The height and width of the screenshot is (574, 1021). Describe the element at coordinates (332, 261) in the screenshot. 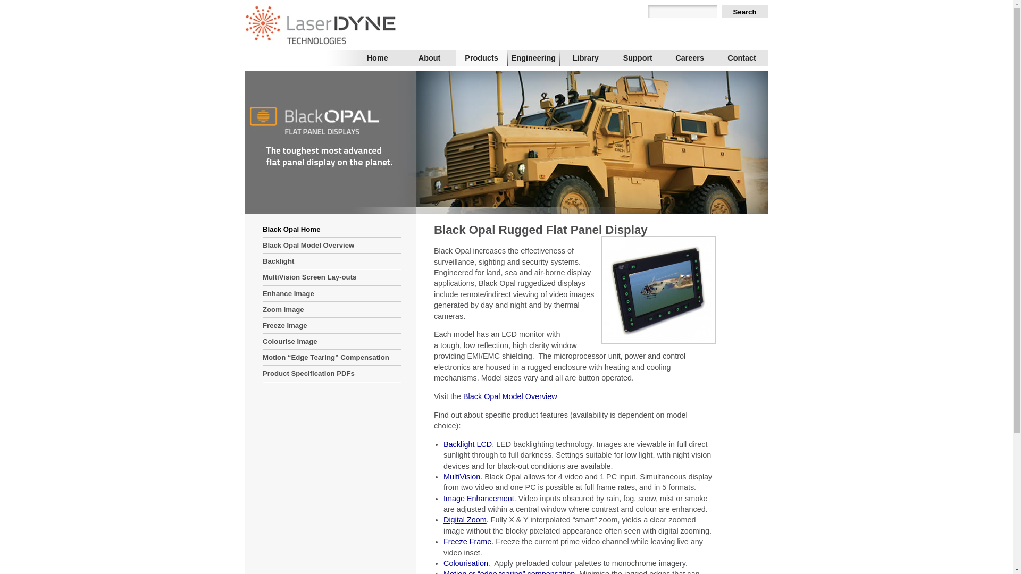

I see `Backlight` at that location.